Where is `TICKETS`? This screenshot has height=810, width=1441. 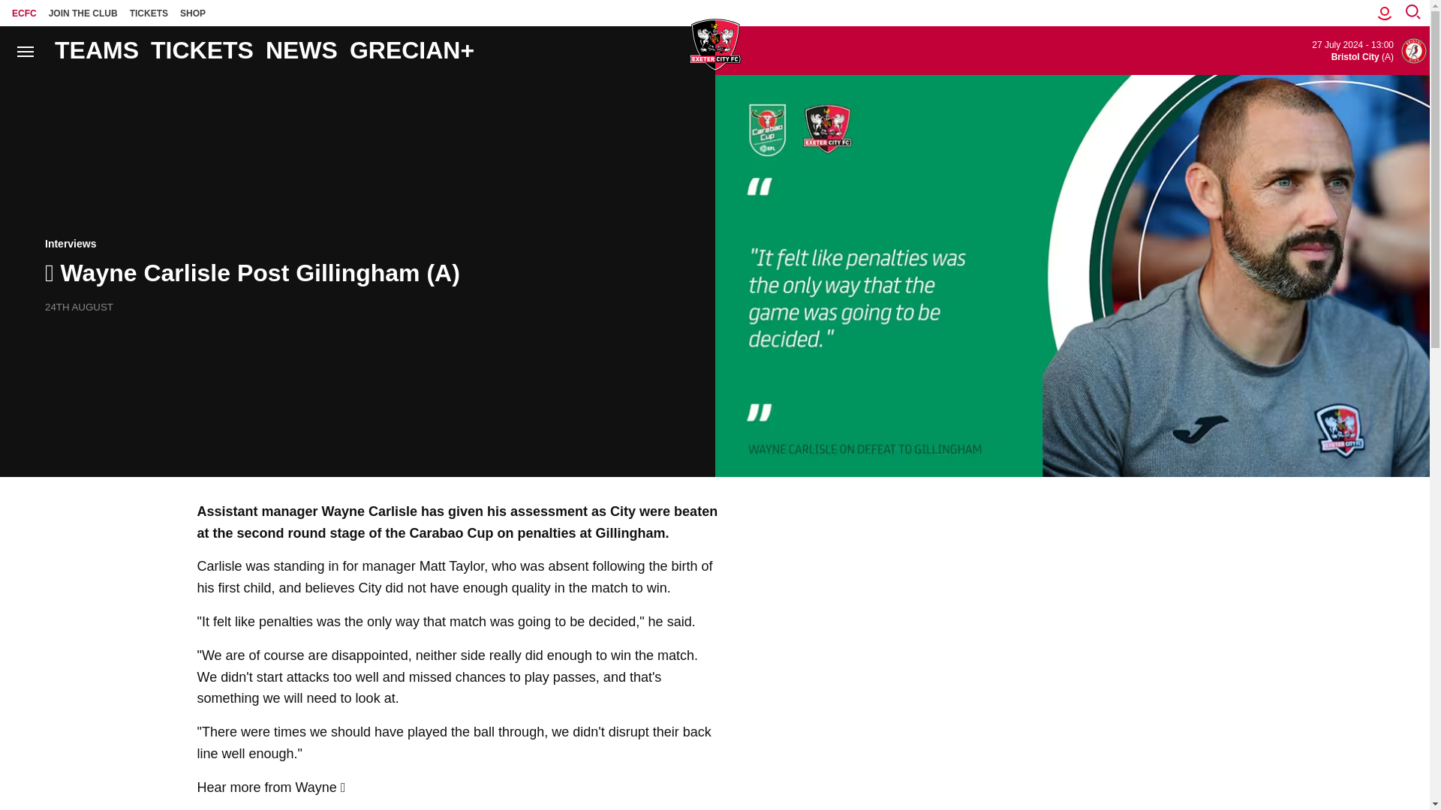
TICKETS is located at coordinates (149, 13).